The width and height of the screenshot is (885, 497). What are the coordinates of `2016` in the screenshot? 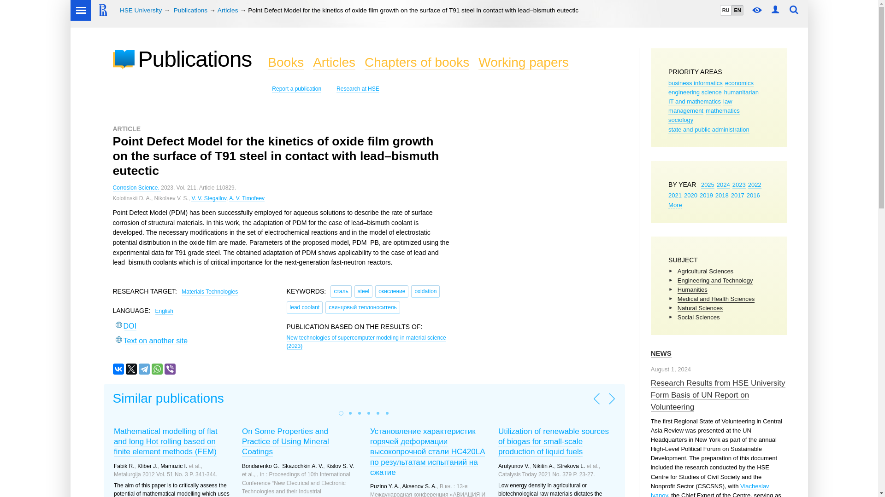 It's located at (753, 195).